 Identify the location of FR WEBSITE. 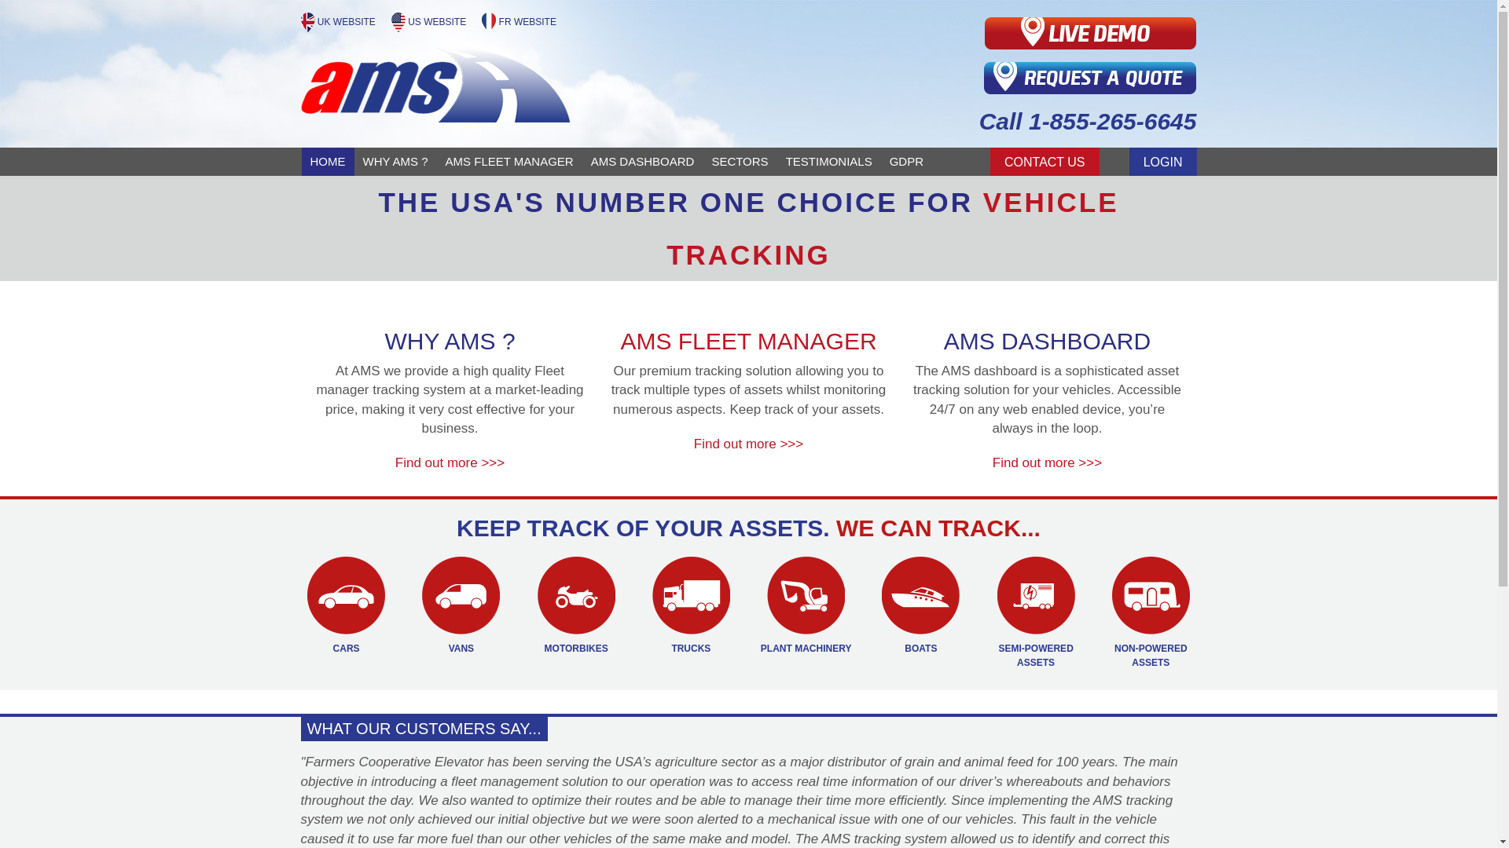
(519, 21).